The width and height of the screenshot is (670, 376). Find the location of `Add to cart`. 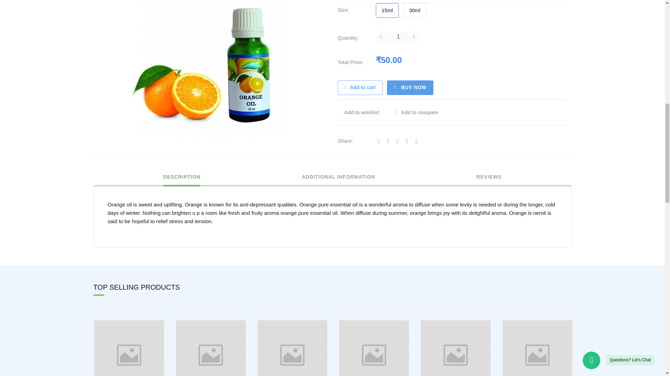

Add to cart is located at coordinates (360, 88).